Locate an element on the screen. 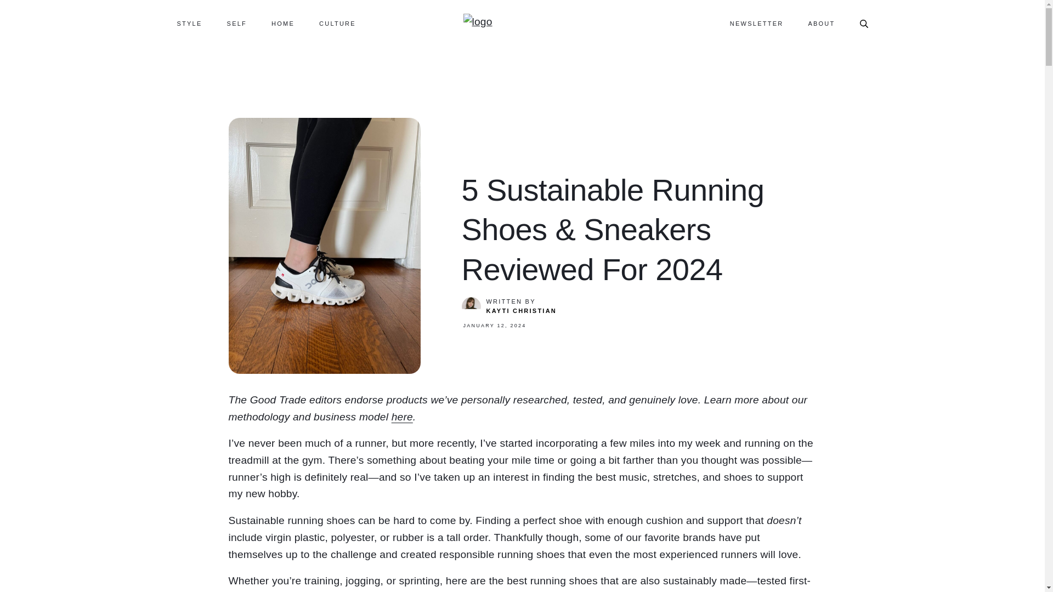 Image resolution: width=1053 pixels, height=592 pixels. SELF is located at coordinates (237, 23).